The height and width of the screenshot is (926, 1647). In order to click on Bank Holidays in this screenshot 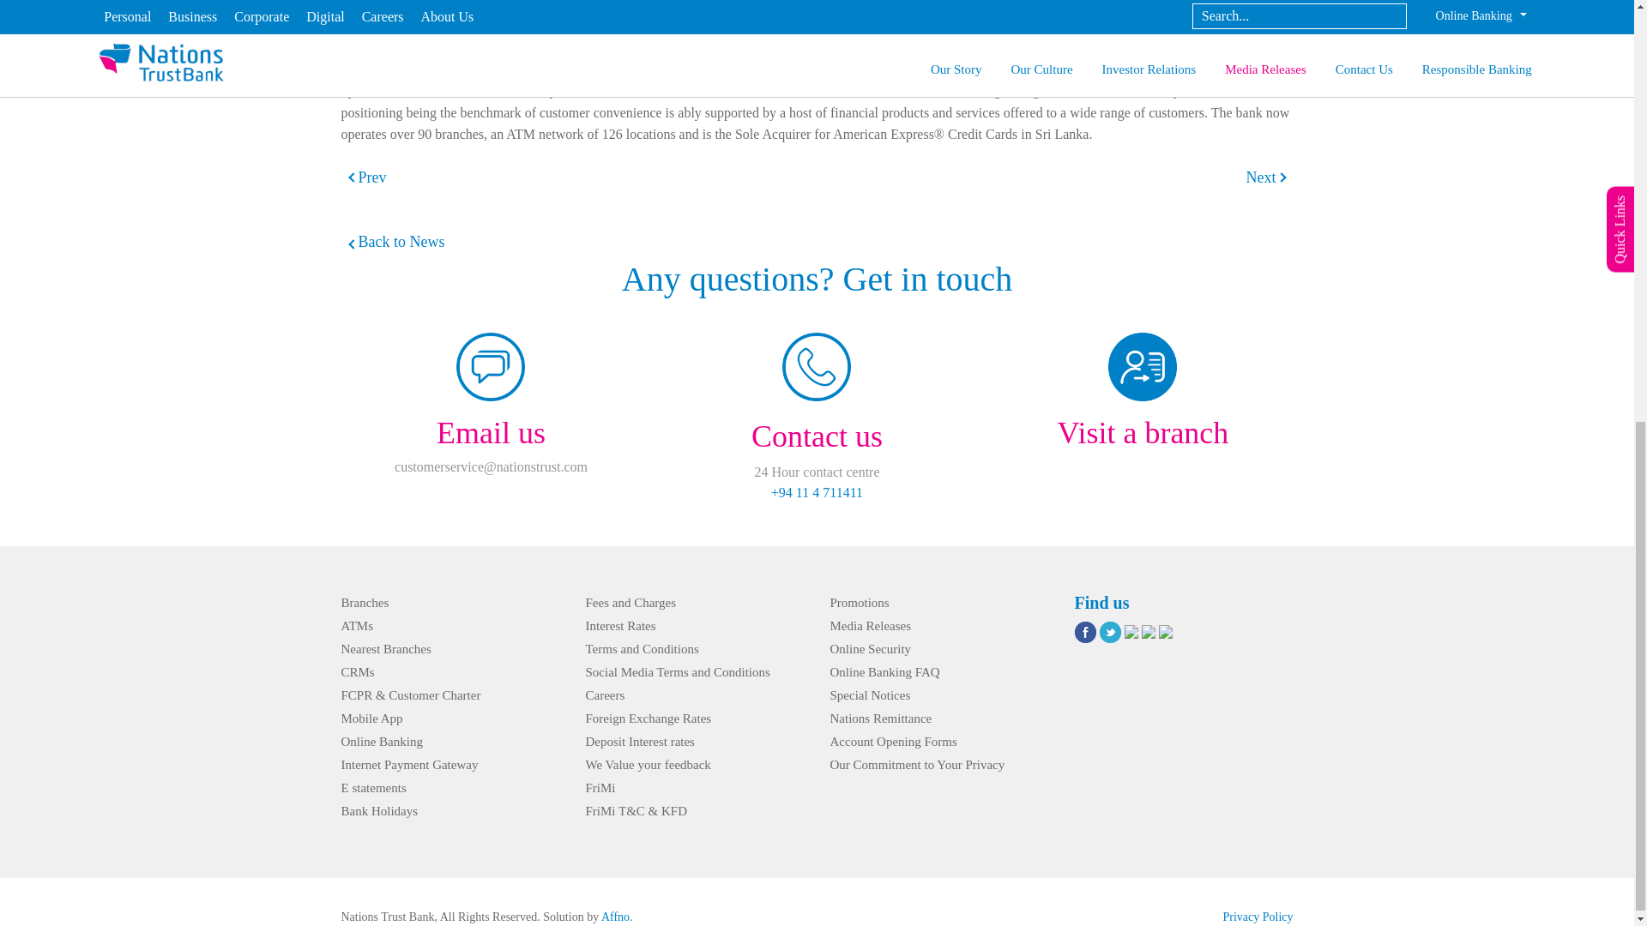, I will do `click(379, 811)`.